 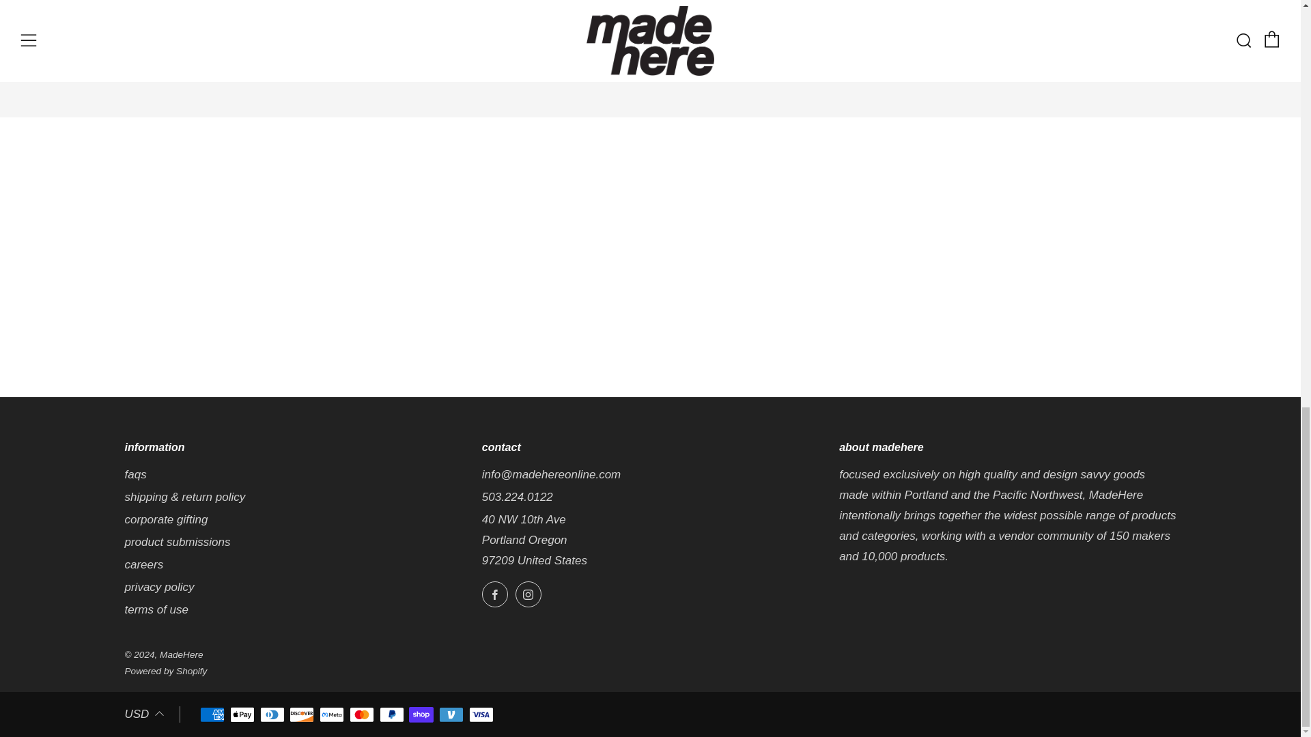 What do you see at coordinates (431, 26) in the screenshot?
I see `Salty Caramels by Jacobsen` at bounding box center [431, 26].